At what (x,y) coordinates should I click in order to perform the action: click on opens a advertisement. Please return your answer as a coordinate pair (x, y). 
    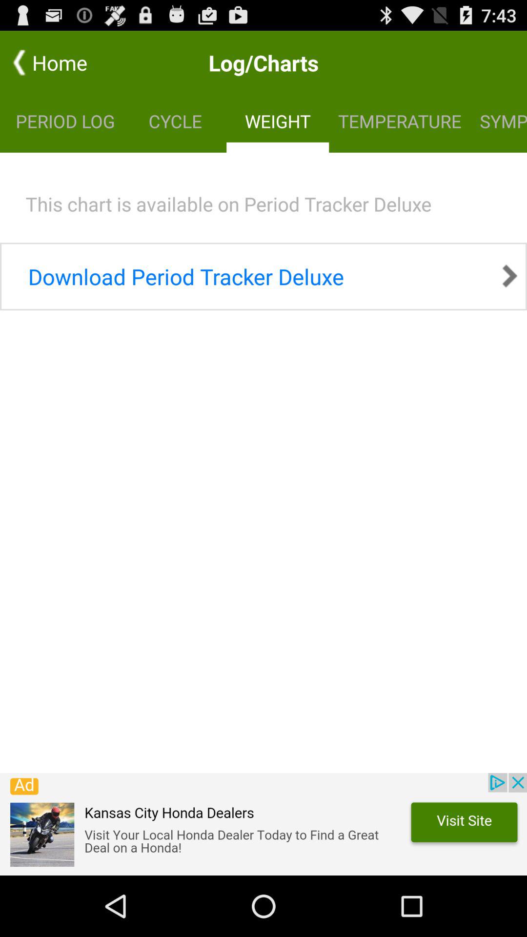
    Looking at the image, I should click on (263, 824).